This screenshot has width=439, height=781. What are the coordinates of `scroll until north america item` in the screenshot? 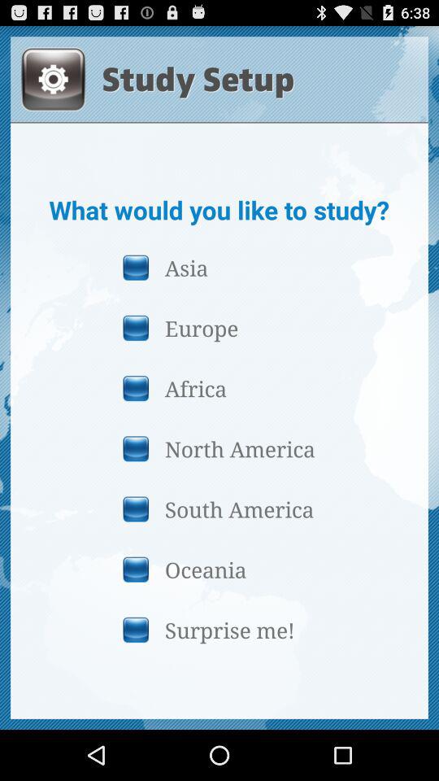 It's located at (219, 448).